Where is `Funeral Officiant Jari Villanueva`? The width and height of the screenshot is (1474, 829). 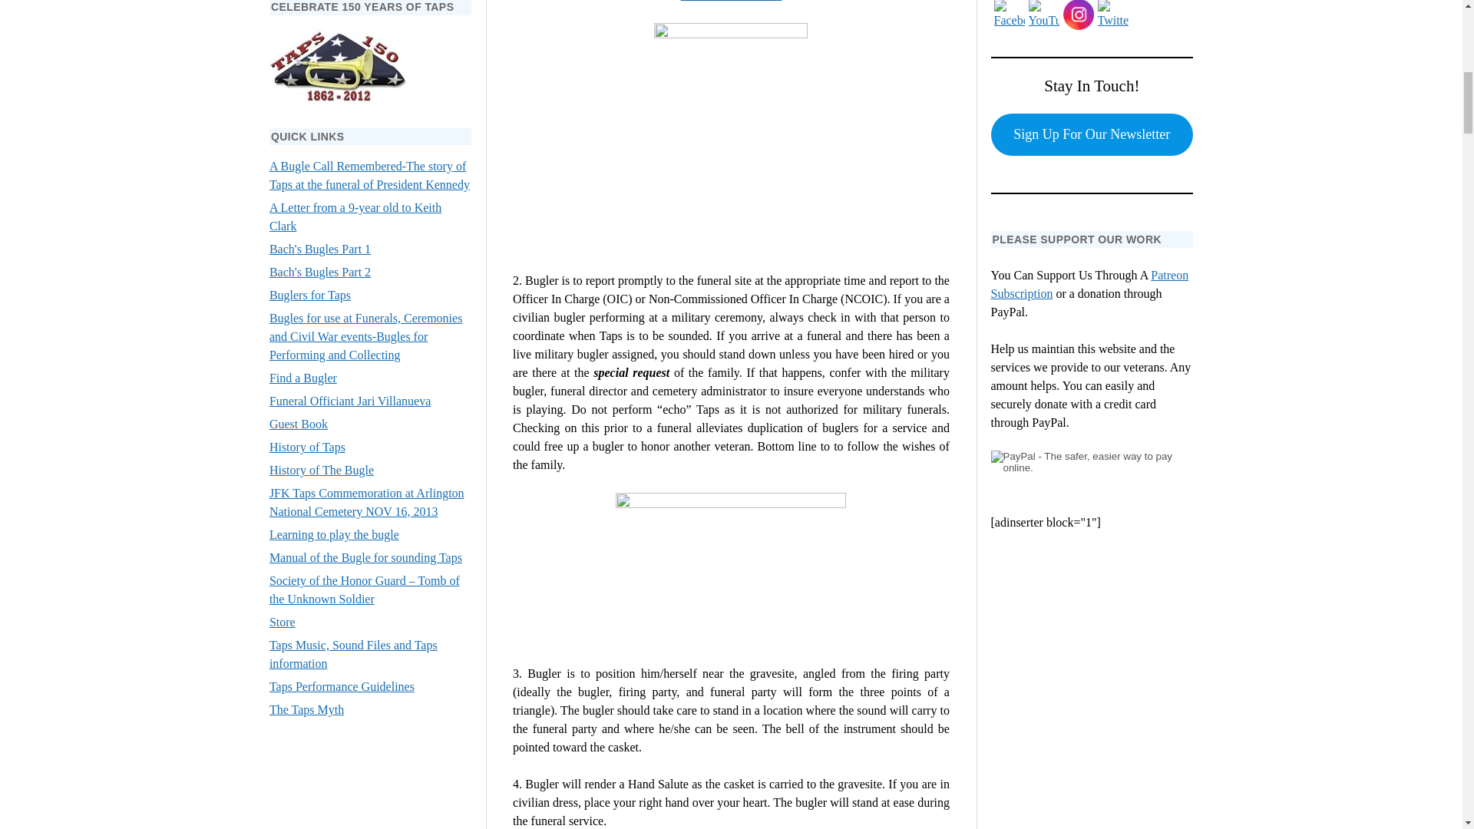
Funeral Officiant Jari Villanueva is located at coordinates (350, 401).